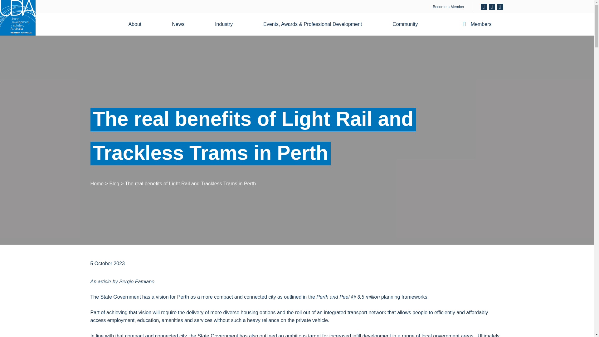  Describe the element at coordinates (227, 24) in the screenshot. I see `Industry` at that location.